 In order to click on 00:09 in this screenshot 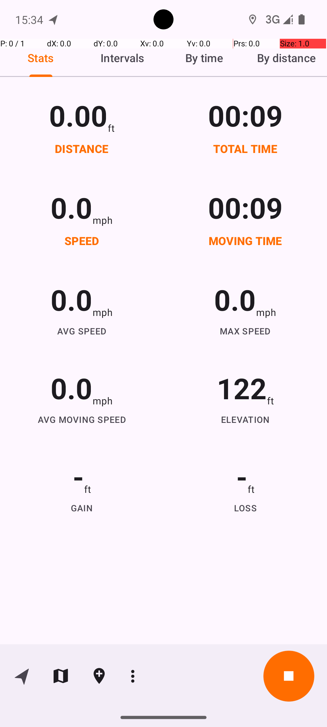, I will do `click(245, 115)`.